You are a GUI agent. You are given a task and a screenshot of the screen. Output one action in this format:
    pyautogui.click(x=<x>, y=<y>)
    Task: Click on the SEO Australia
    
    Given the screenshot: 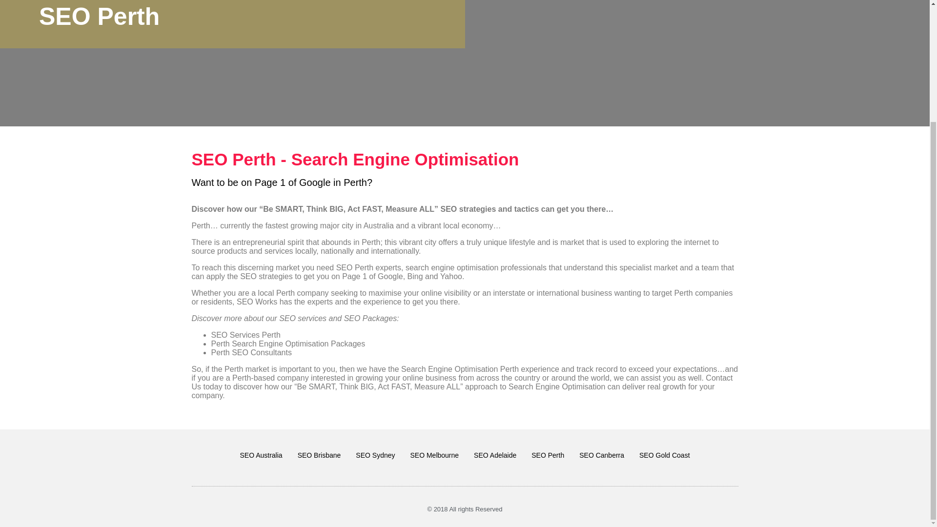 What is the action you would take?
    pyautogui.click(x=261, y=455)
    